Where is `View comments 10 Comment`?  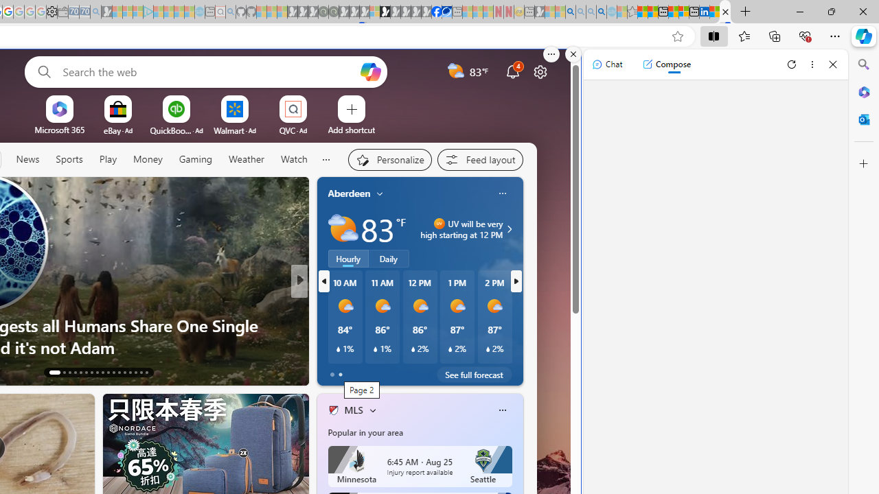 View comments 10 Comment is located at coordinates (394, 372).